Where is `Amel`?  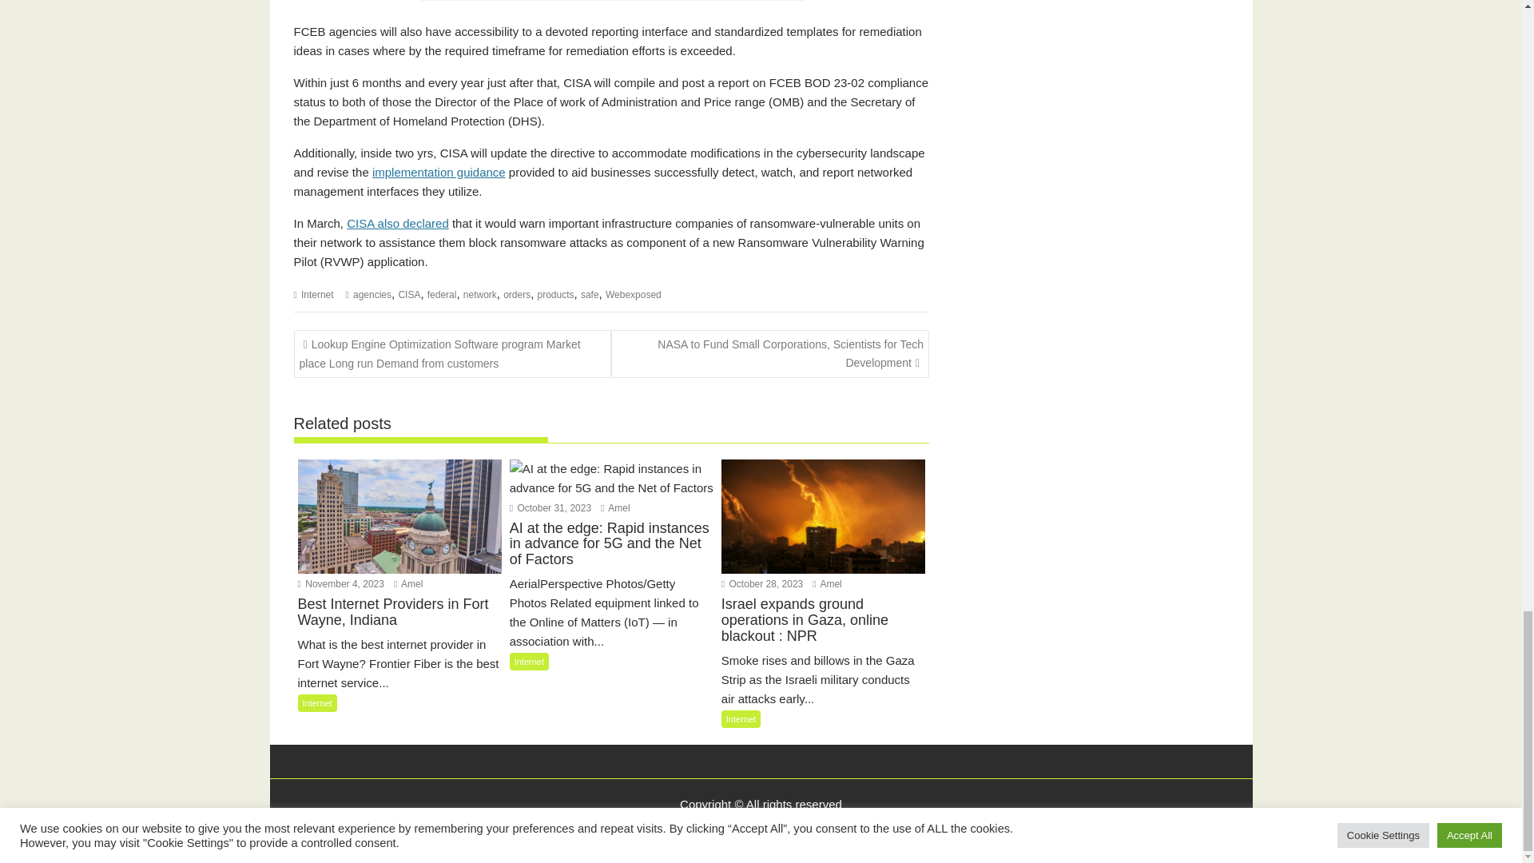
Amel is located at coordinates (826, 583).